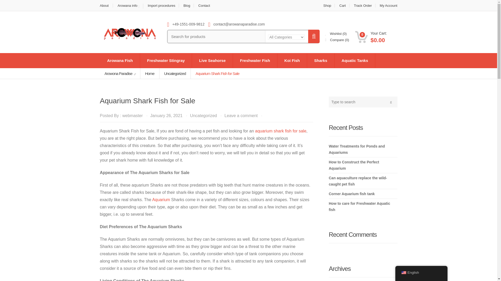 The height and width of the screenshot is (281, 501). What do you see at coordinates (343, 6) in the screenshot?
I see `Cart` at bounding box center [343, 6].